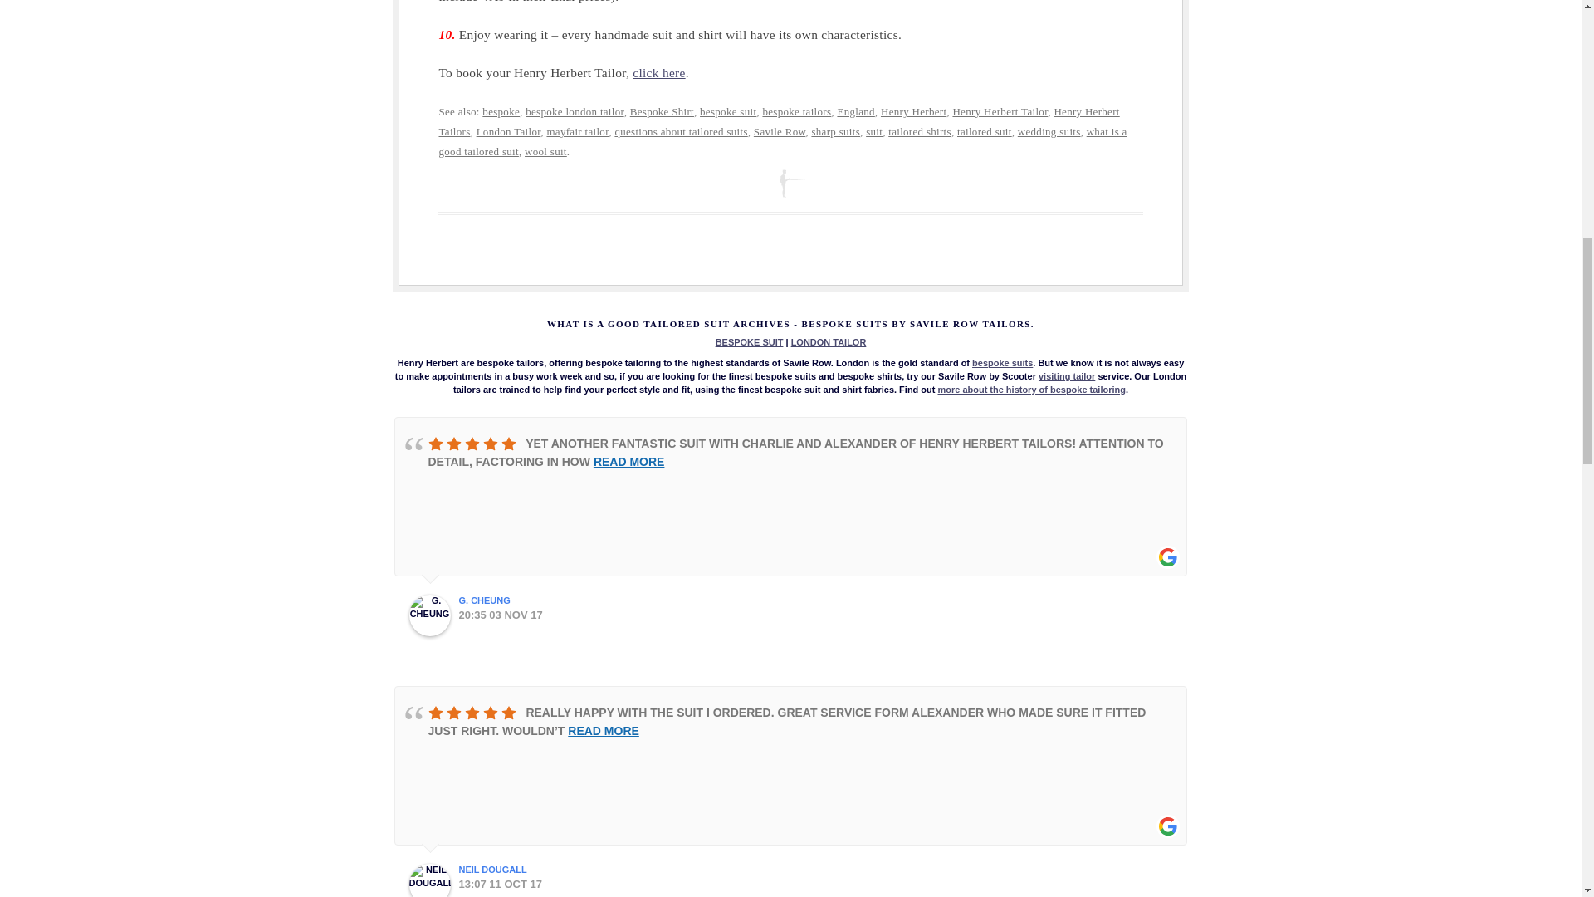  Describe the element at coordinates (659, 72) in the screenshot. I see `click here` at that location.